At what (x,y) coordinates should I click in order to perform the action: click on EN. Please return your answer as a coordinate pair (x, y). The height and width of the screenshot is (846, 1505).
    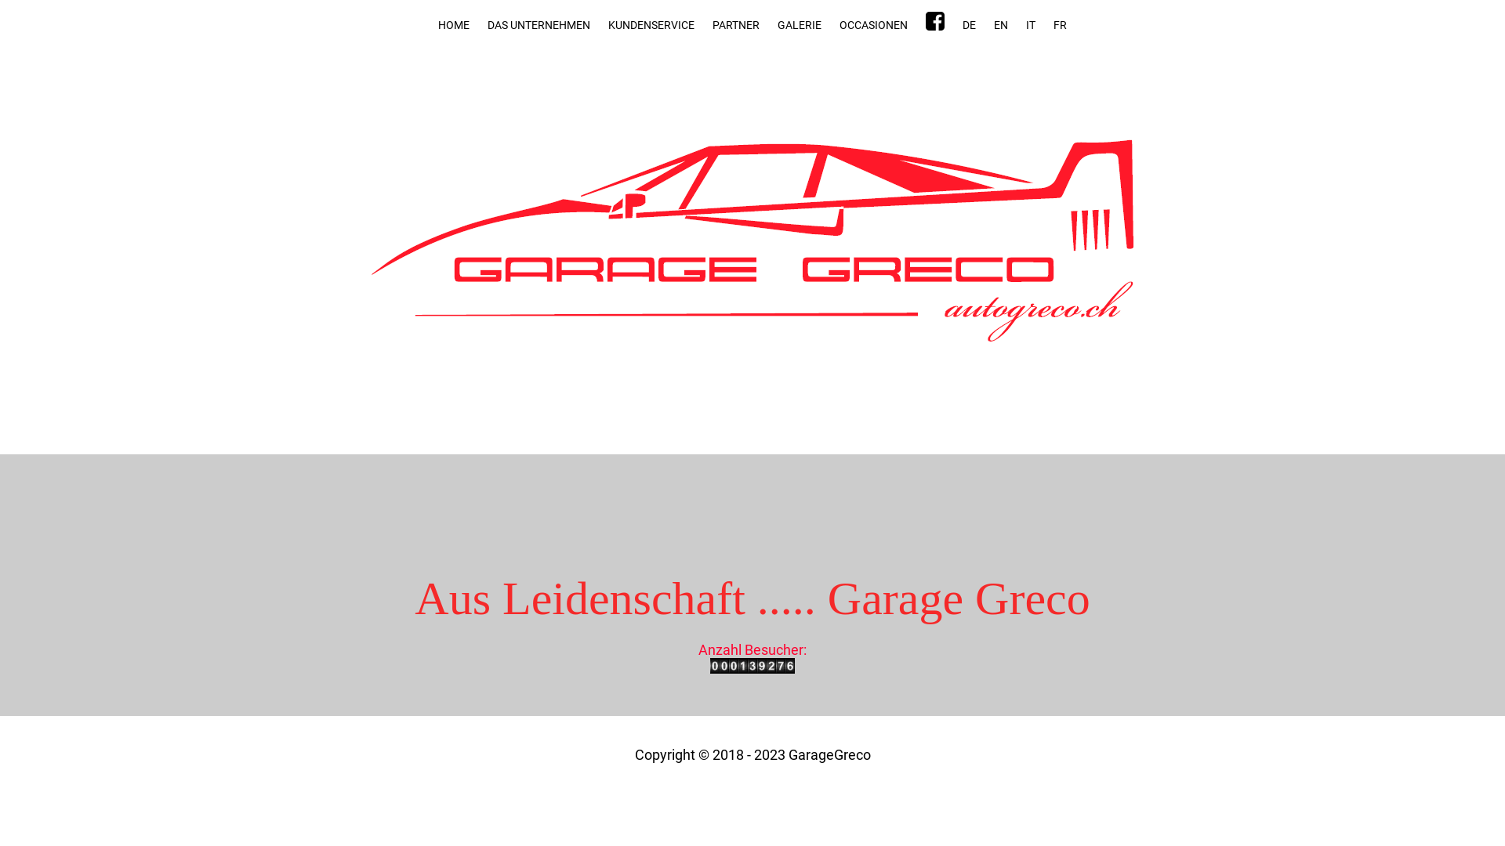
    Looking at the image, I should click on (1001, 25).